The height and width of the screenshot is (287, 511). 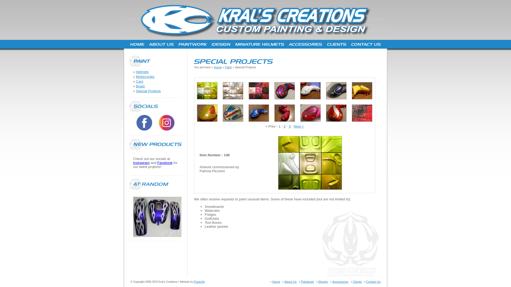 I want to click on Home, so click(x=276, y=282).